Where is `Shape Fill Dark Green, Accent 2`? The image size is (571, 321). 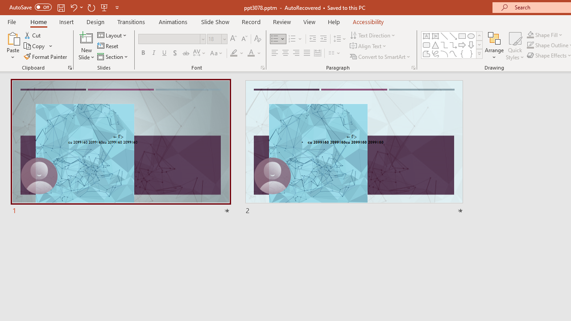
Shape Fill Dark Green, Accent 2 is located at coordinates (530, 35).